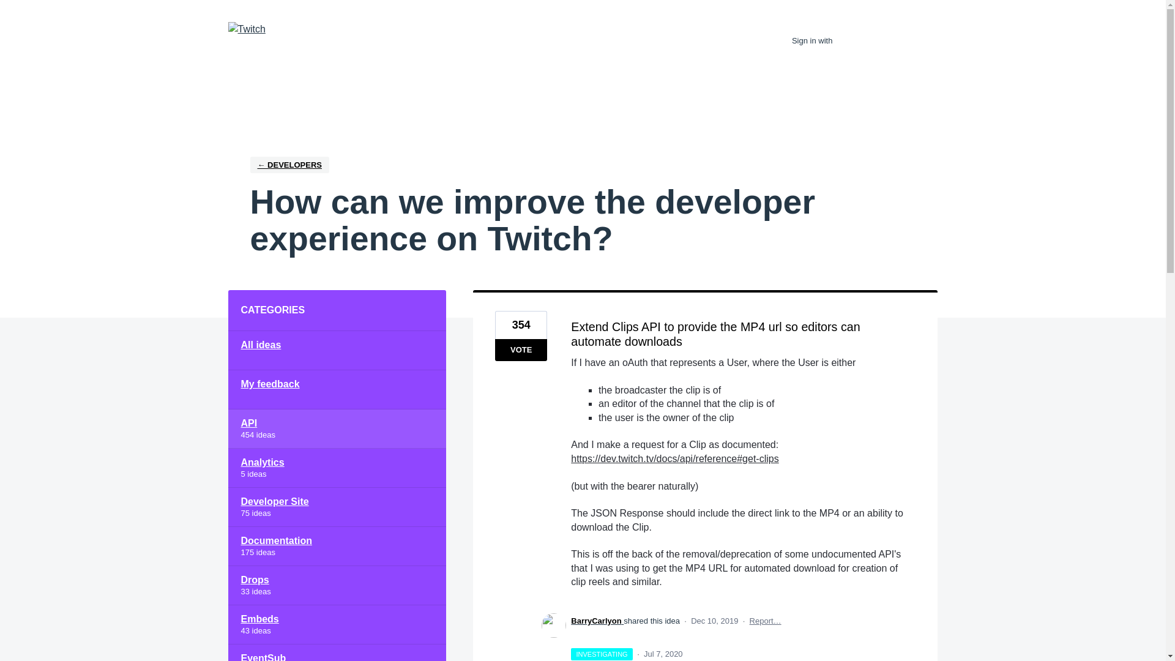  Describe the element at coordinates (337, 546) in the screenshot. I see `Documentation` at that location.